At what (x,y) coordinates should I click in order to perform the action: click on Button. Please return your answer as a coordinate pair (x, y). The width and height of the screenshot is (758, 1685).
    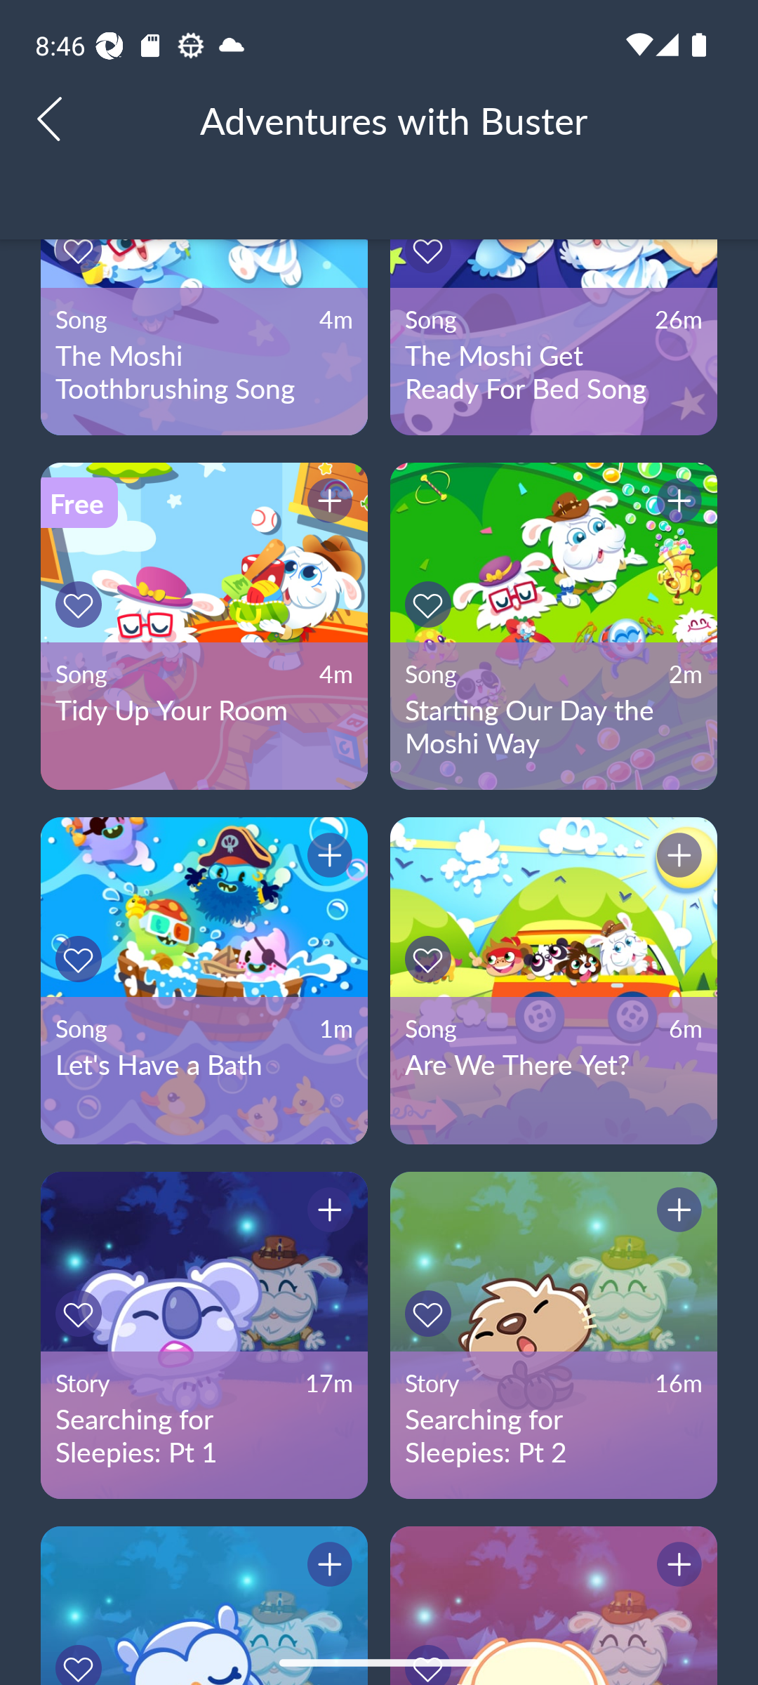
    Looking at the image, I should click on (81, 1654).